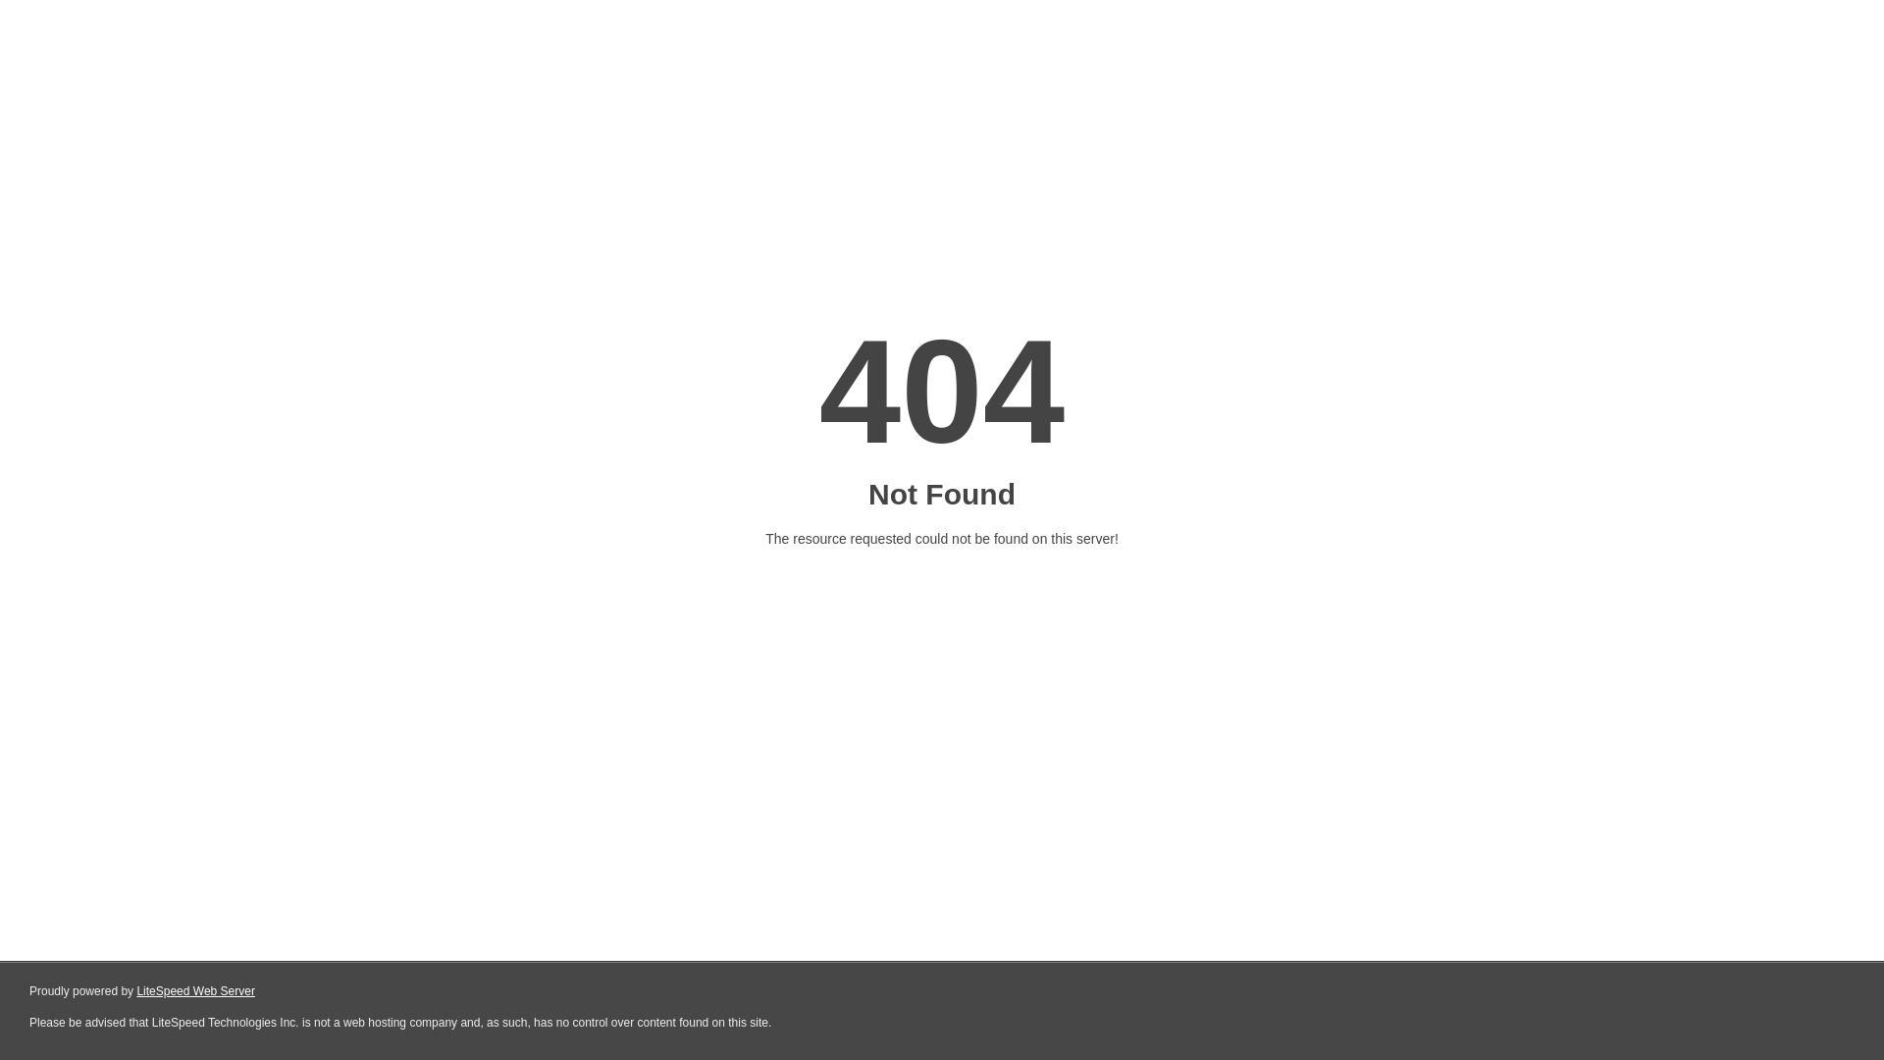 The width and height of the screenshot is (1884, 1060). I want to click on LiteSpeed Web Server, so click(196, 991).